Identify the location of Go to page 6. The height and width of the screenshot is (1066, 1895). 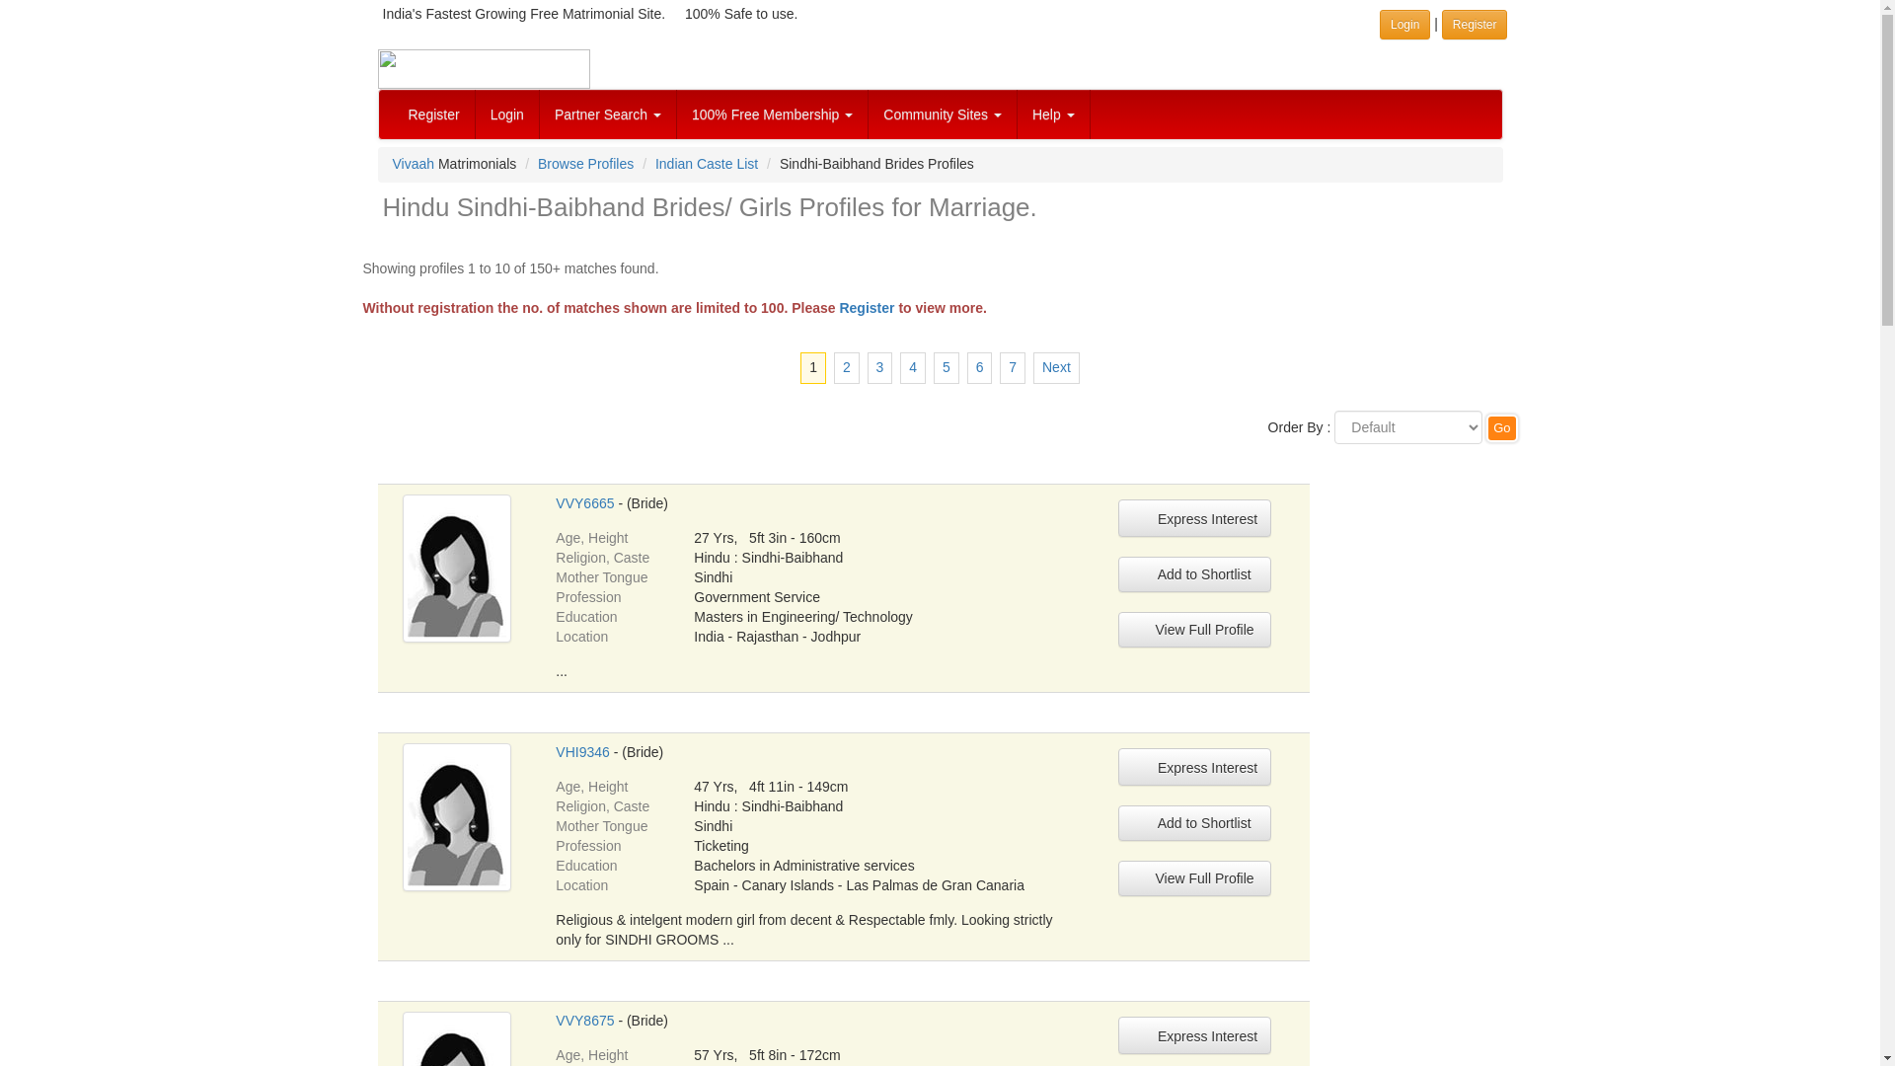
(979, 367).